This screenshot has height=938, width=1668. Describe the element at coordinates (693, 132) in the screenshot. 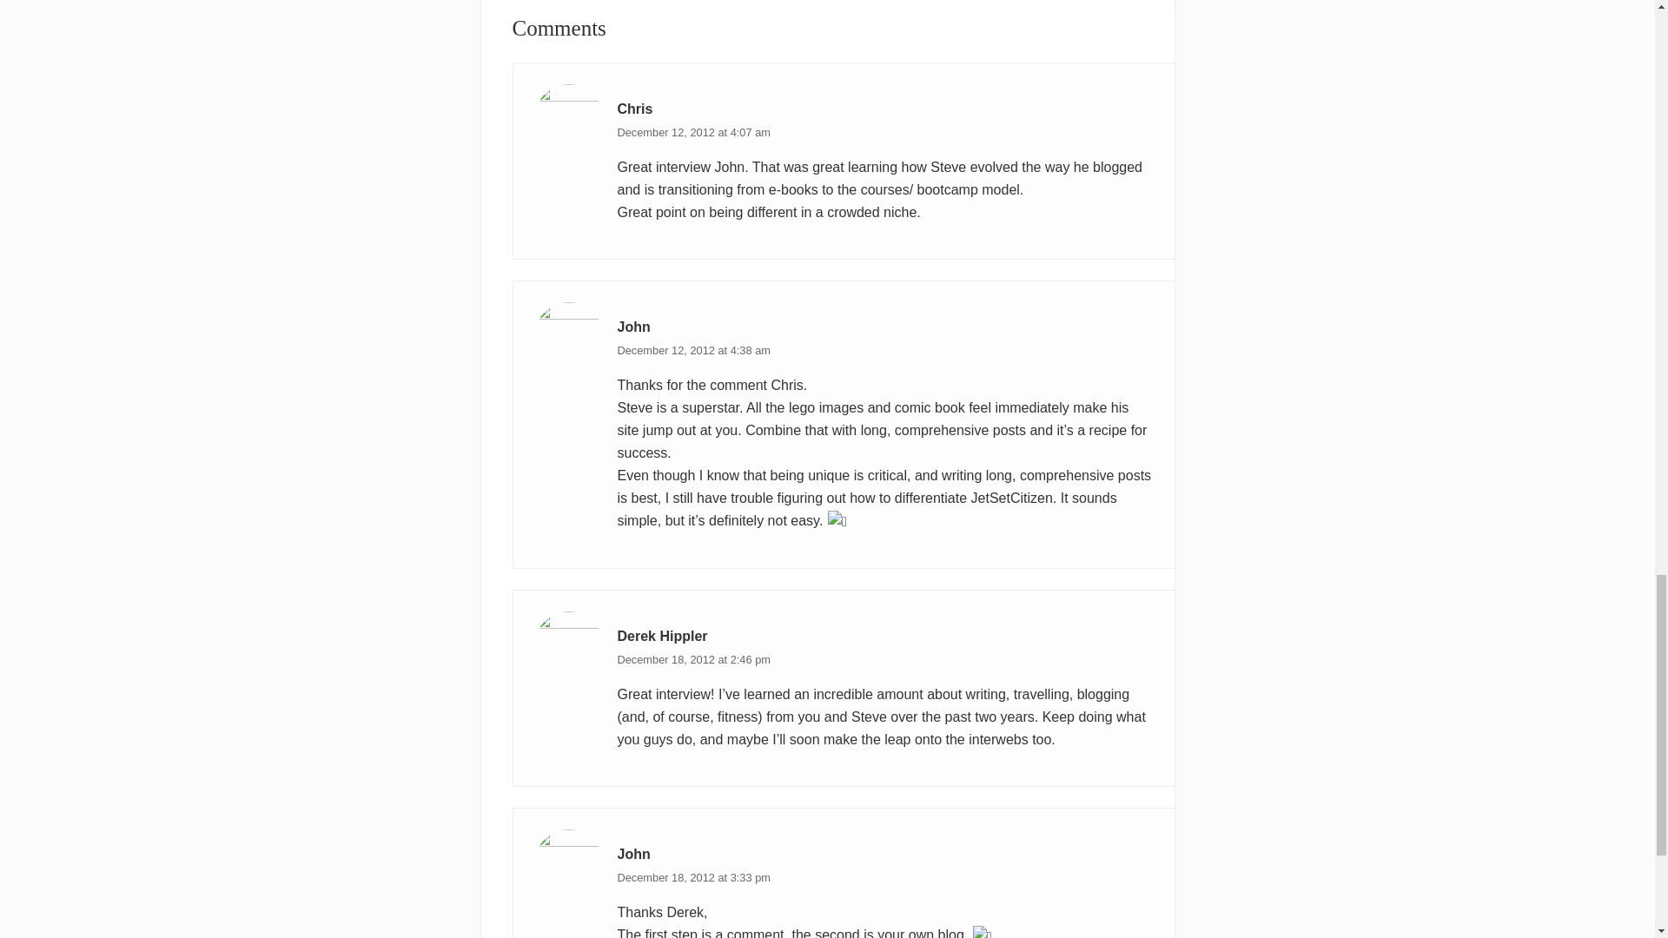

I see `December 12, 2012 at 4:07 am` at that location.